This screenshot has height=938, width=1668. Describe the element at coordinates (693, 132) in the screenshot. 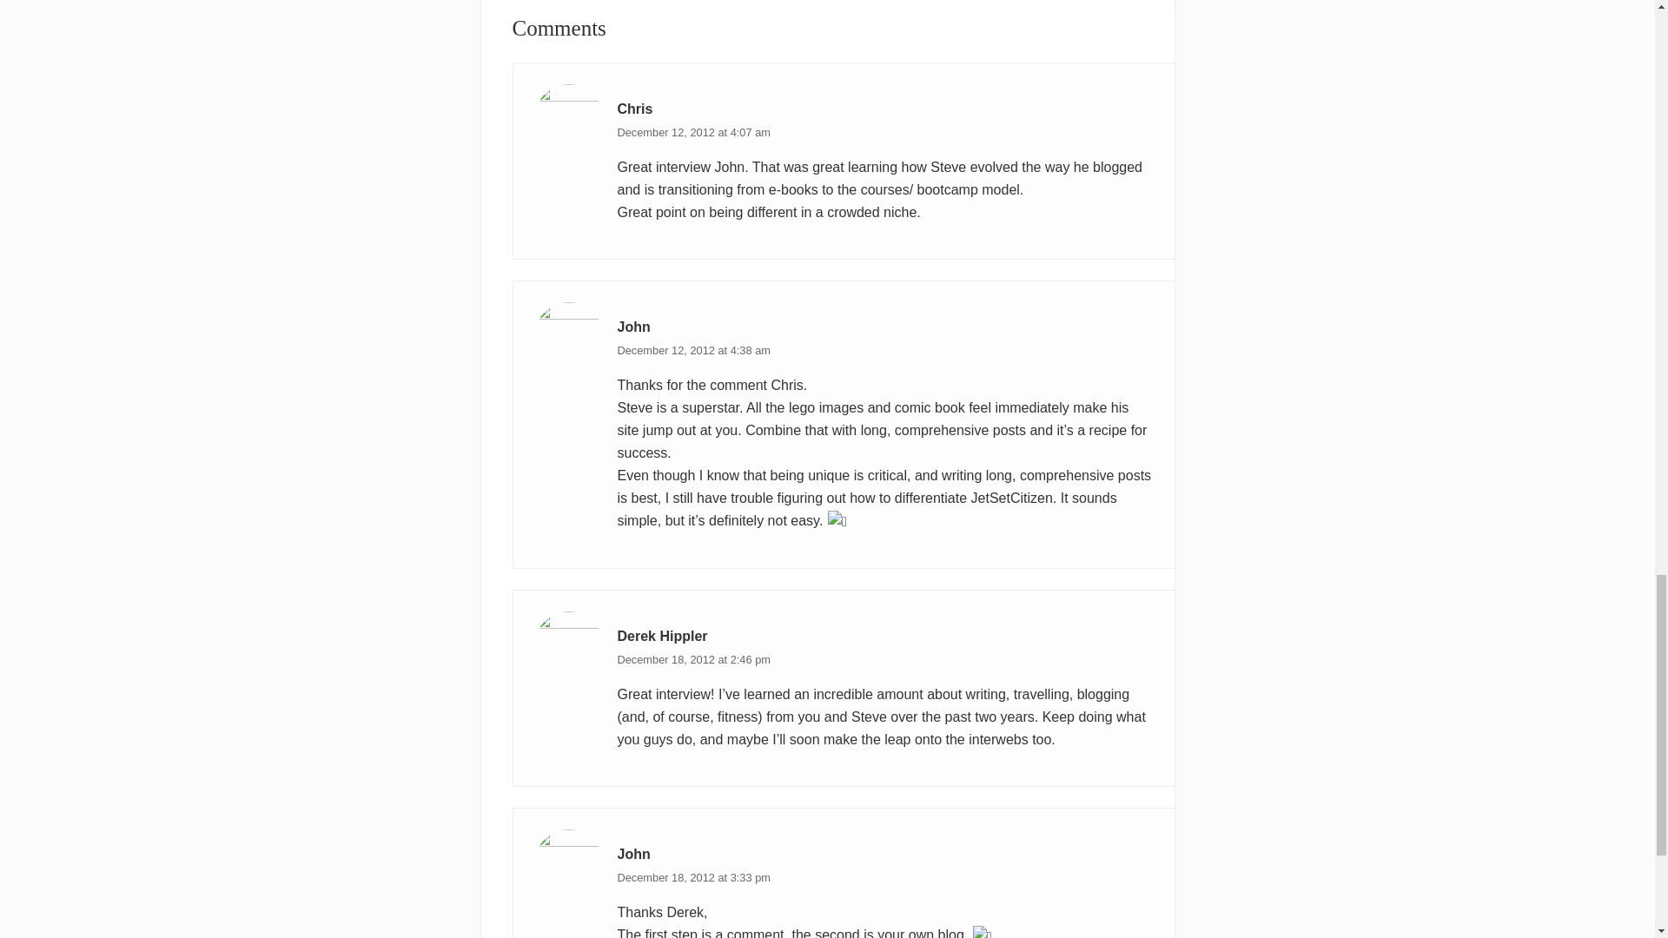

I see `December 12, 2012 at 4:07 am` at that location.